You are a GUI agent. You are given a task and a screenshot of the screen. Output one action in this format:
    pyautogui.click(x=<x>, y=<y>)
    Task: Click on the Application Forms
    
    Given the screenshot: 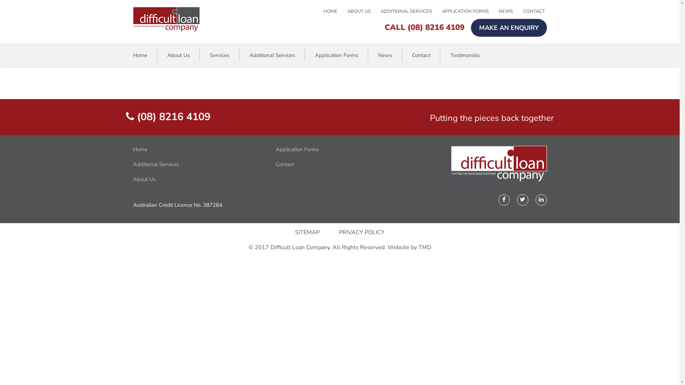 What is the action you would take?
    pyautogui.click(x=338, y=150)
    